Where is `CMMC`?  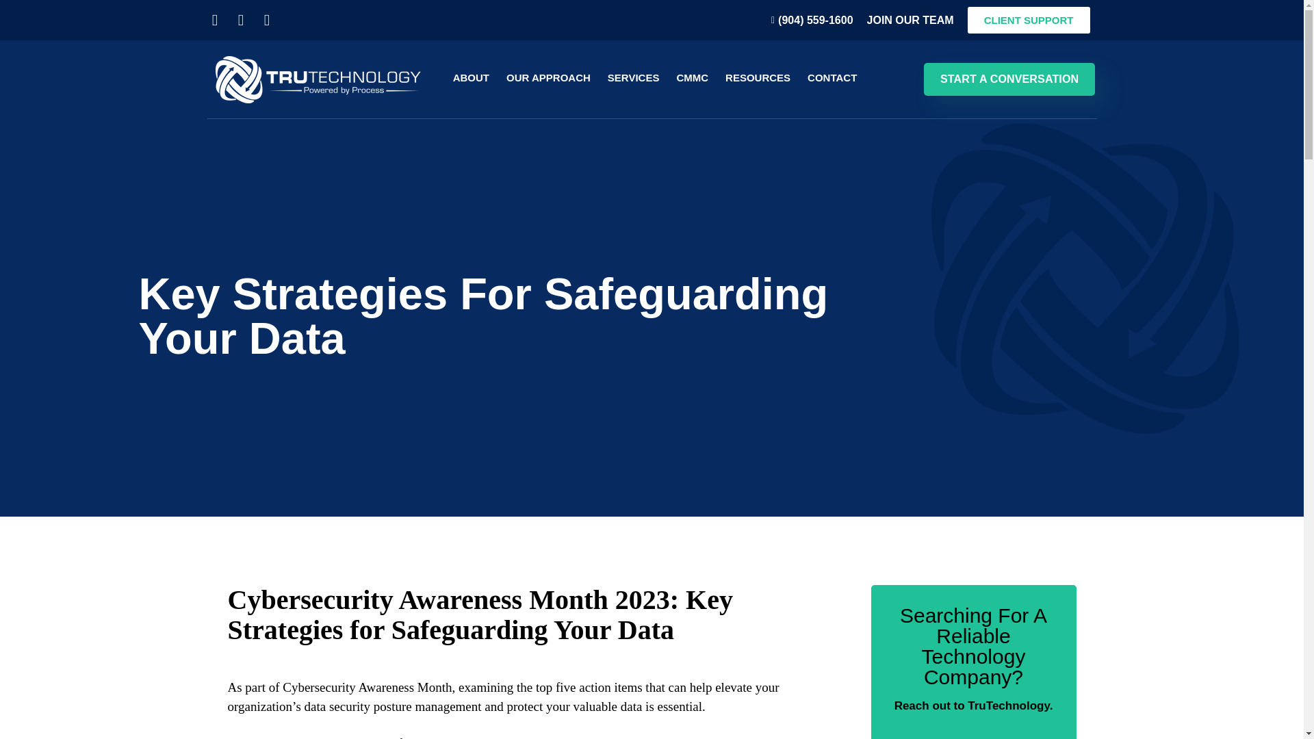 CMMC is located at coordinates (691, 77).